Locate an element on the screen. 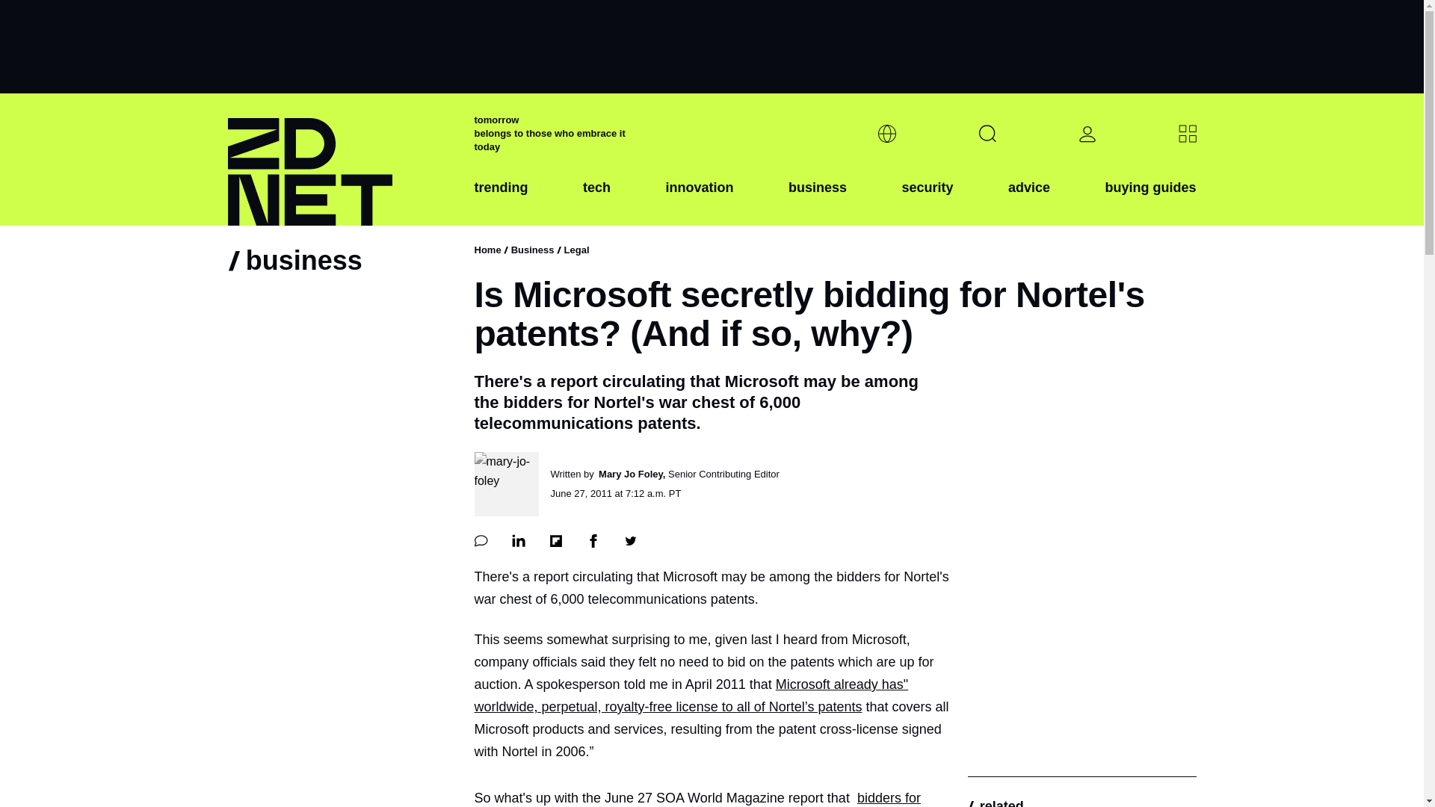 This screenshot has width=1435, height=807. trending is located at coordinates (501, 200).